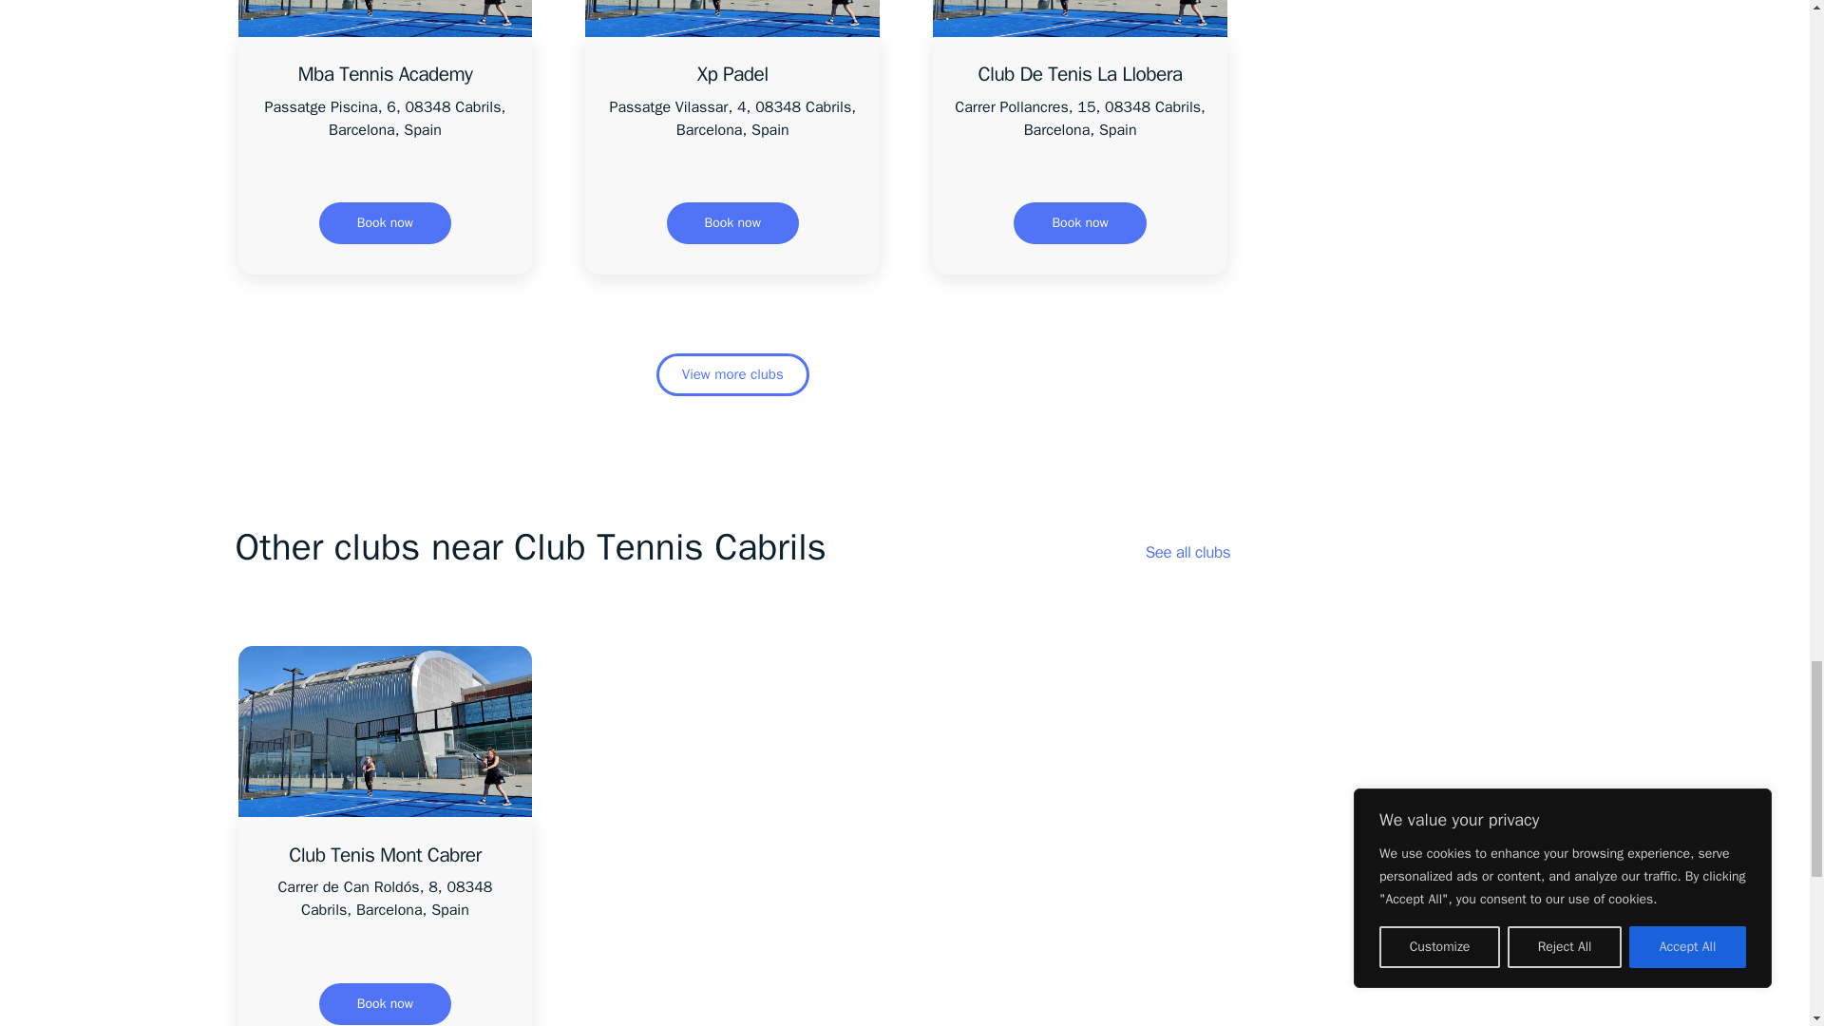  Describe the element at coordinates (1079, 222) in the screenshot. I see `Book now` at that location.